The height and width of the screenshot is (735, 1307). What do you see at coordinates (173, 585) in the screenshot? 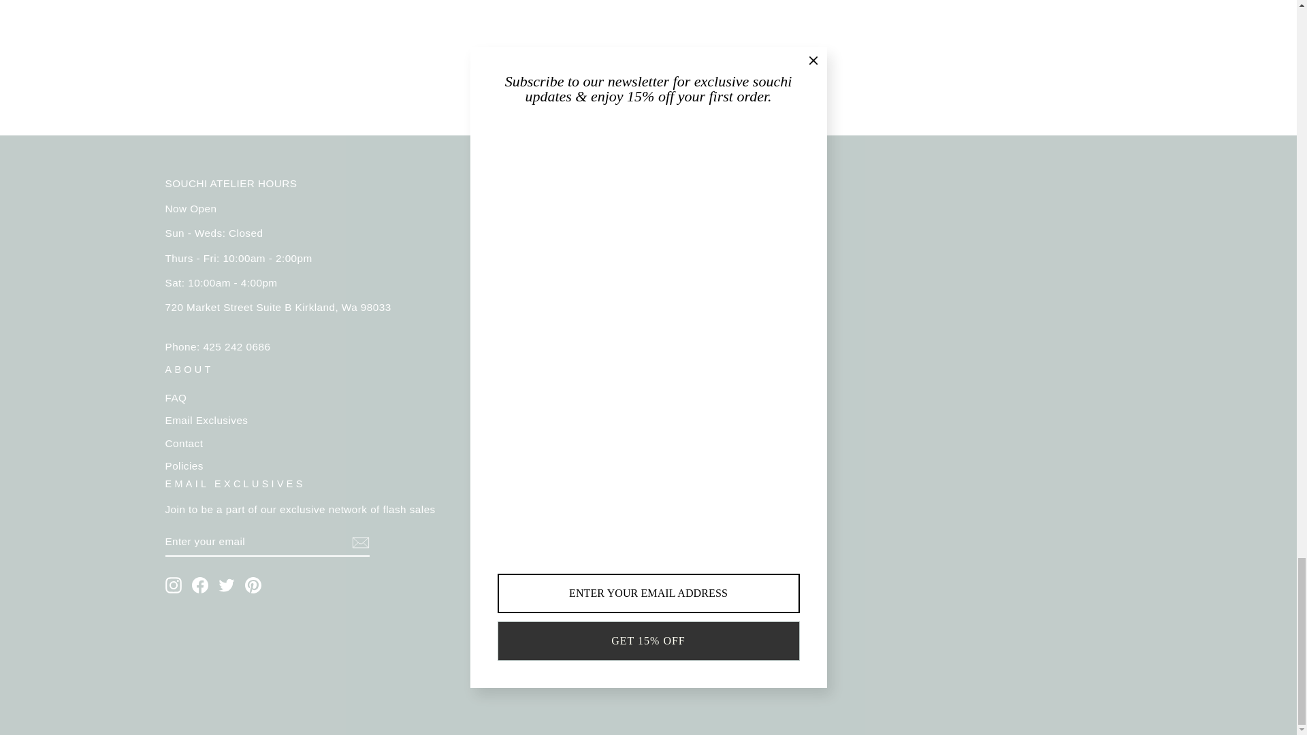
I see `souchi on Instagram` at bounding box center [173, 585].